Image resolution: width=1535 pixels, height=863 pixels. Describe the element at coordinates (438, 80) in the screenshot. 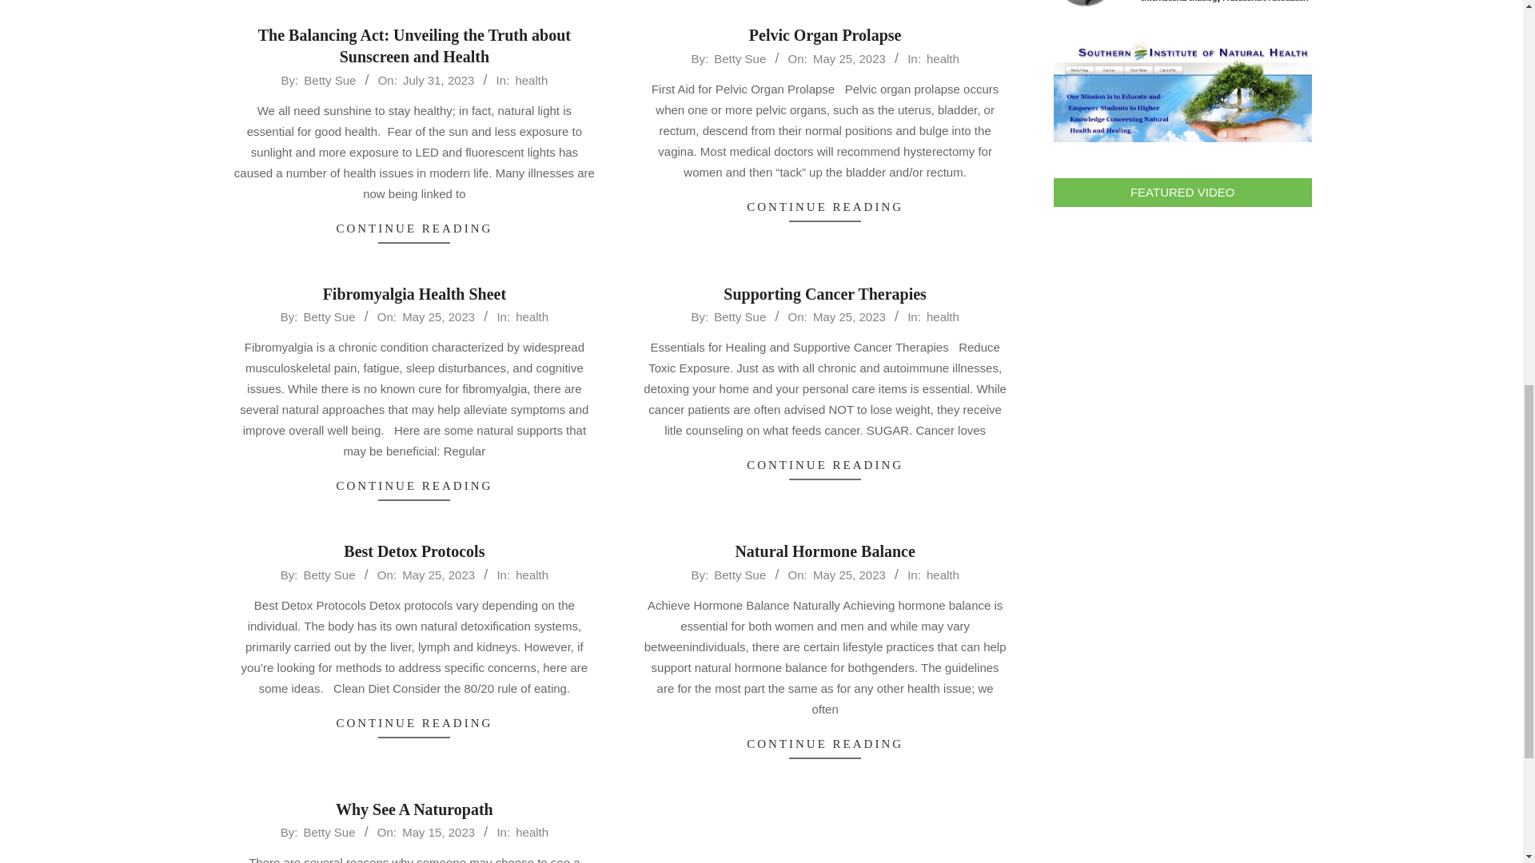

I see `Monday, July 31, 2023, 11:17 am` at that location.